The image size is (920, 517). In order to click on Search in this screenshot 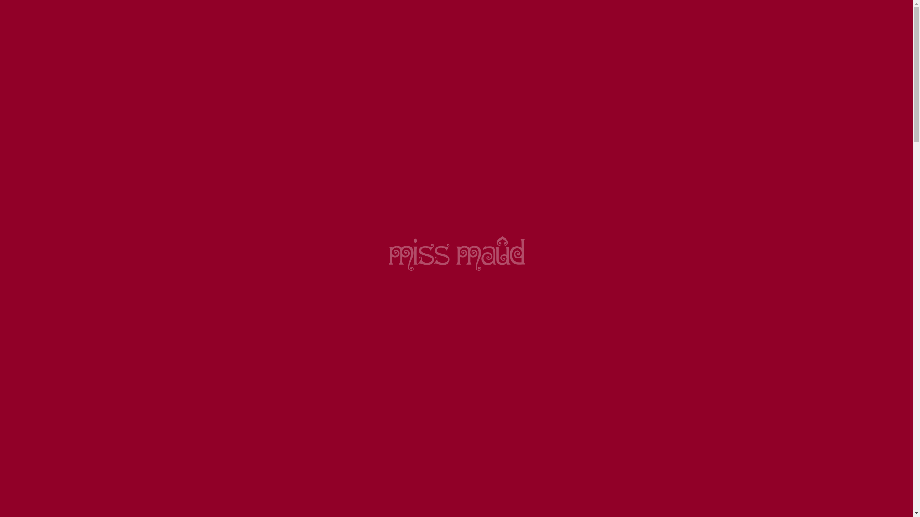, I will do `click(556, 58)`.